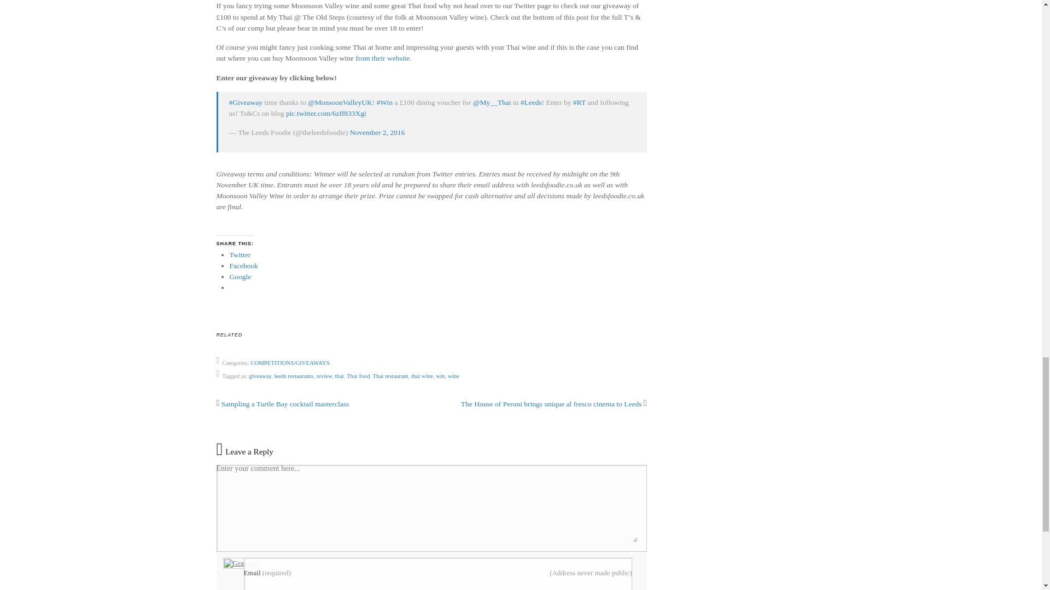 Image resolution: width=1050 pixels, height=590 pixels. Describe the element at coordinates (324, 376) in the screenshot. I see `review` at that location.